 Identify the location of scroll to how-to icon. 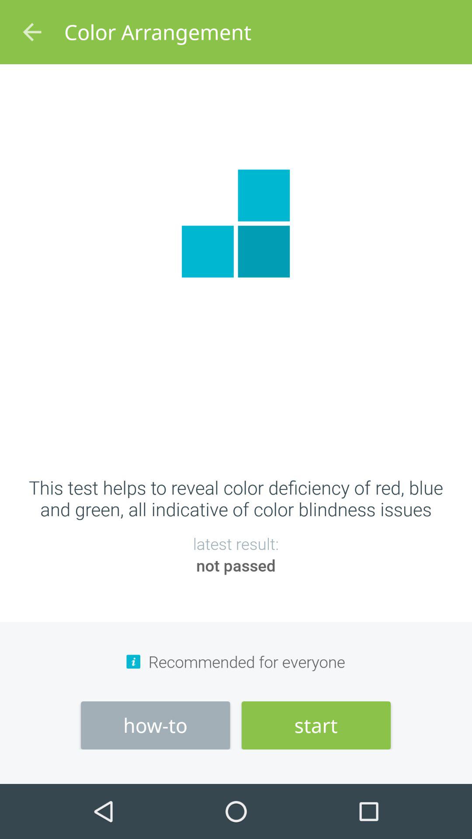
(156, 725).